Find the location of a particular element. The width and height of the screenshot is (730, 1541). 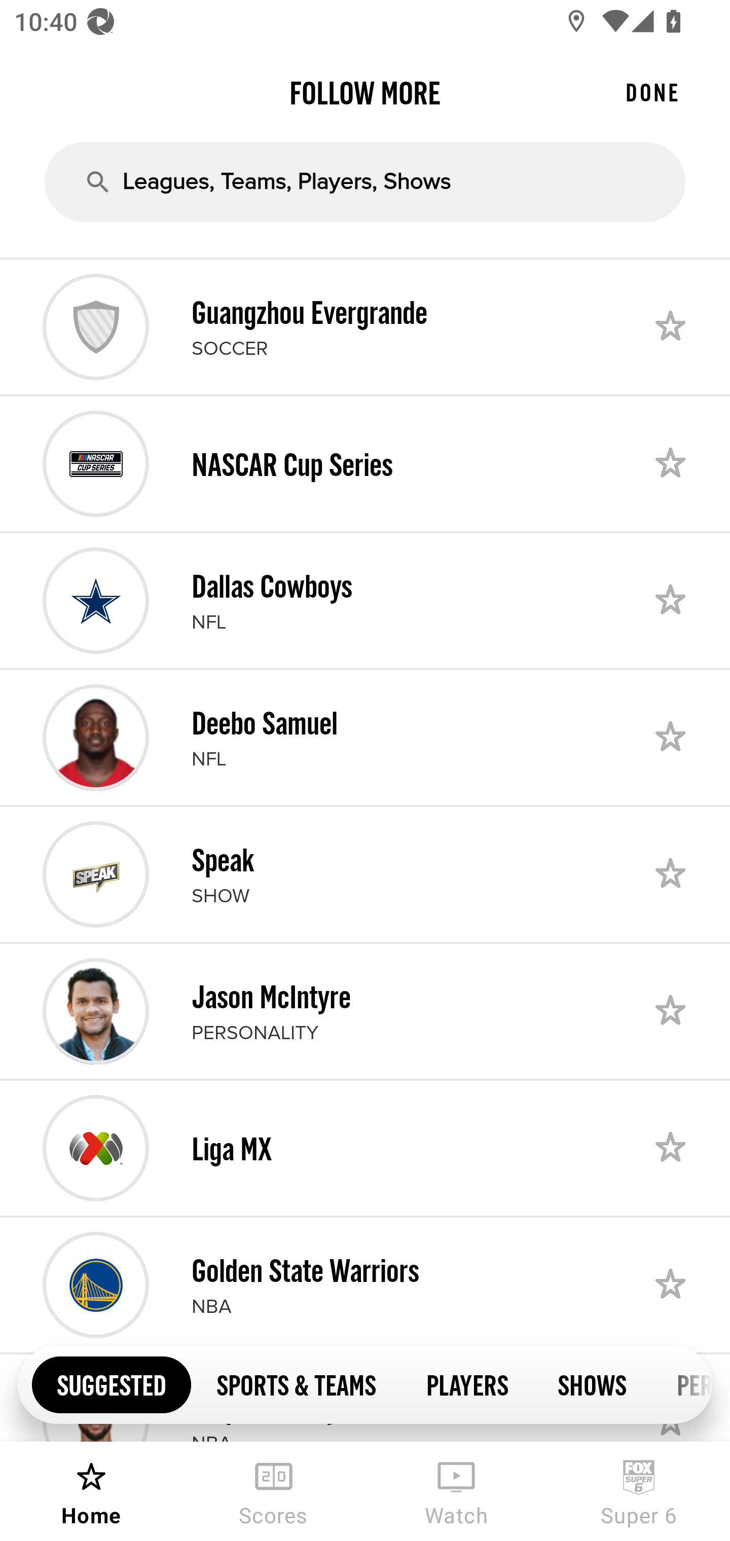

Jason McIntyre PERSONALITY is located at coordinates (365, 1011).